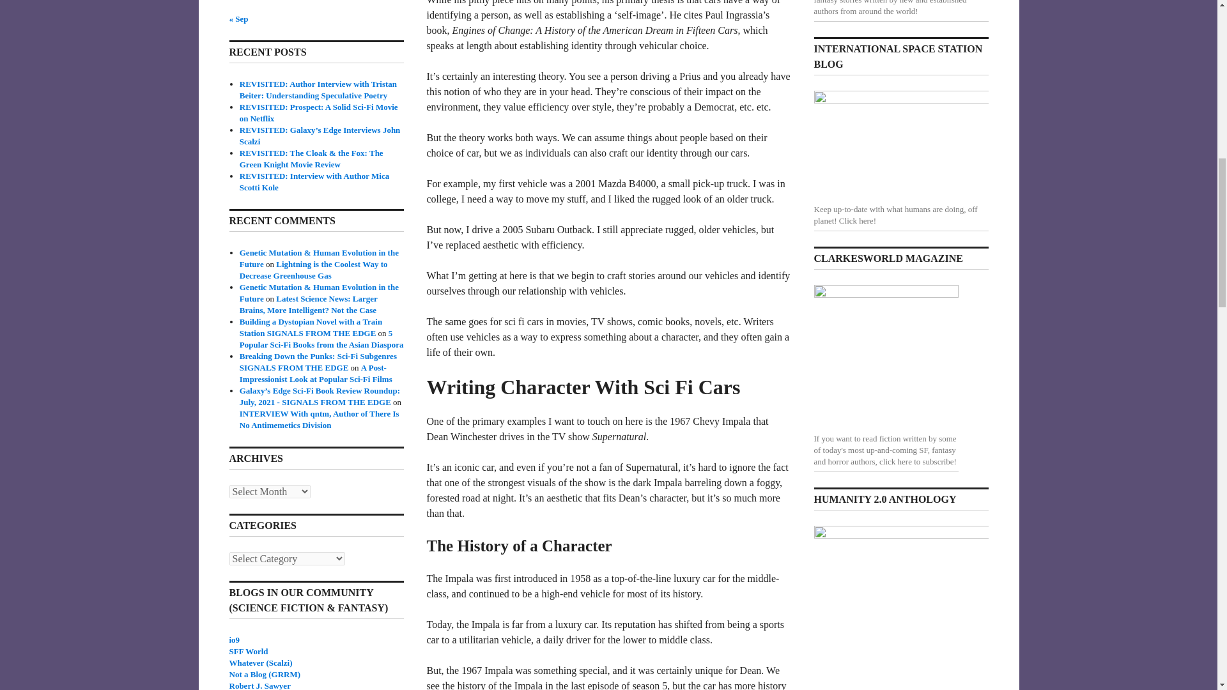  Describe the element at coordinates (234, 639) in the screenshot. I see `io9` at that location.